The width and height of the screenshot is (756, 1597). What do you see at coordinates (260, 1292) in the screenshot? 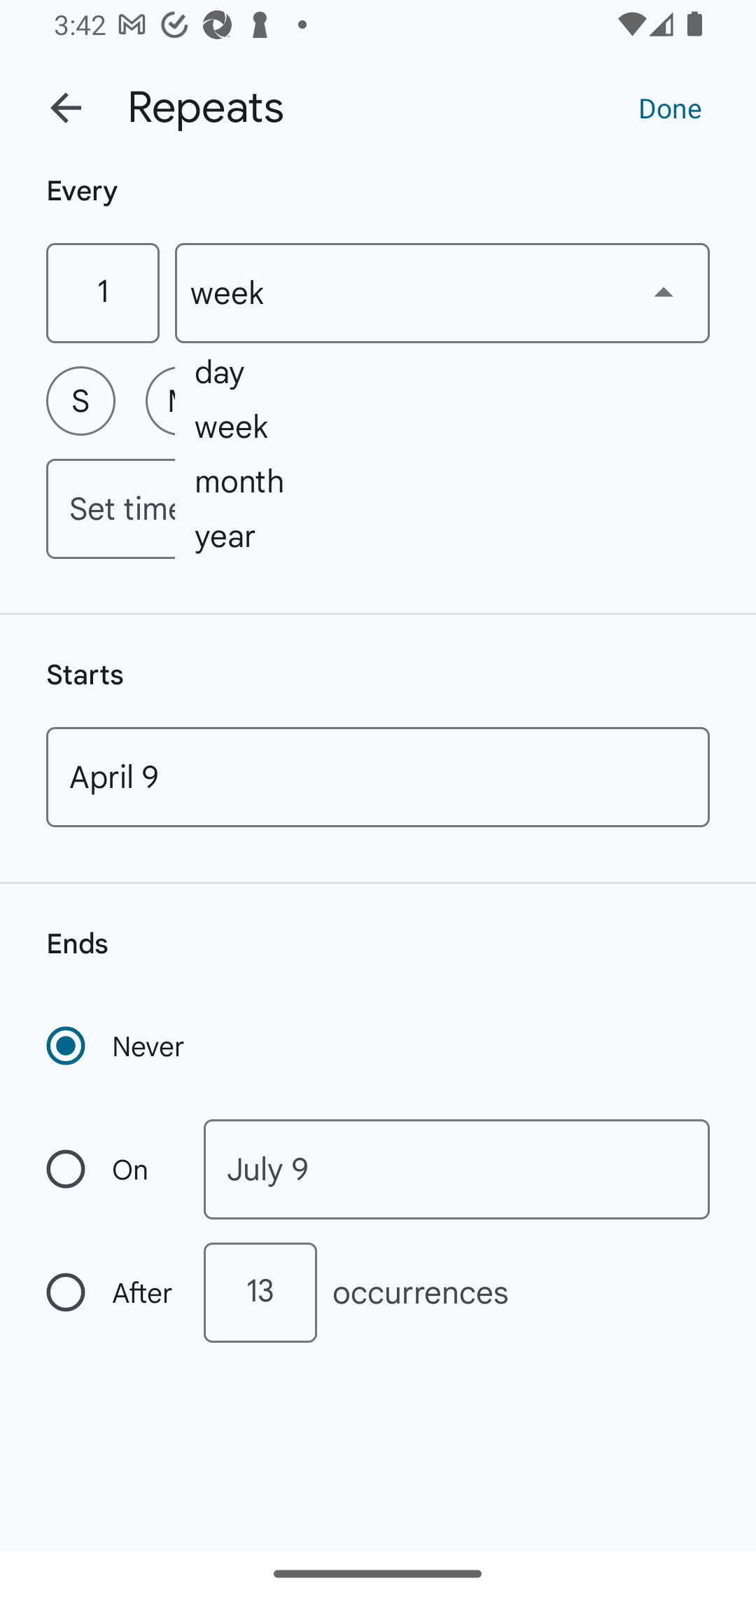
I see `13` at bounding box center [260, 1292].